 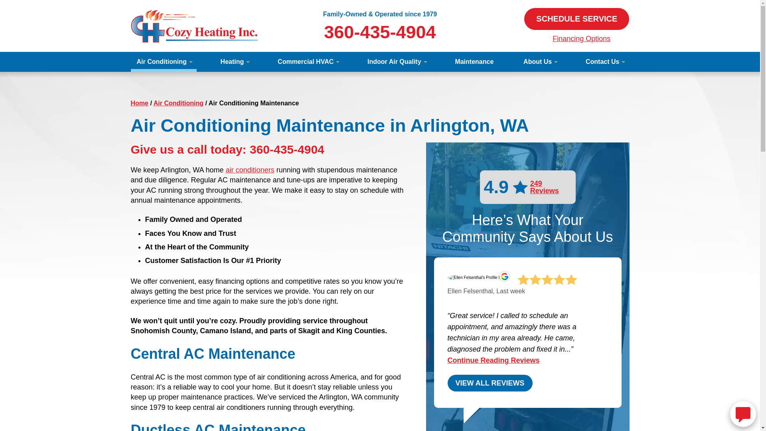 I want to click on HVAC and Indoor Air Quality Services in Arlington, WA, so click(x=140, y=103).